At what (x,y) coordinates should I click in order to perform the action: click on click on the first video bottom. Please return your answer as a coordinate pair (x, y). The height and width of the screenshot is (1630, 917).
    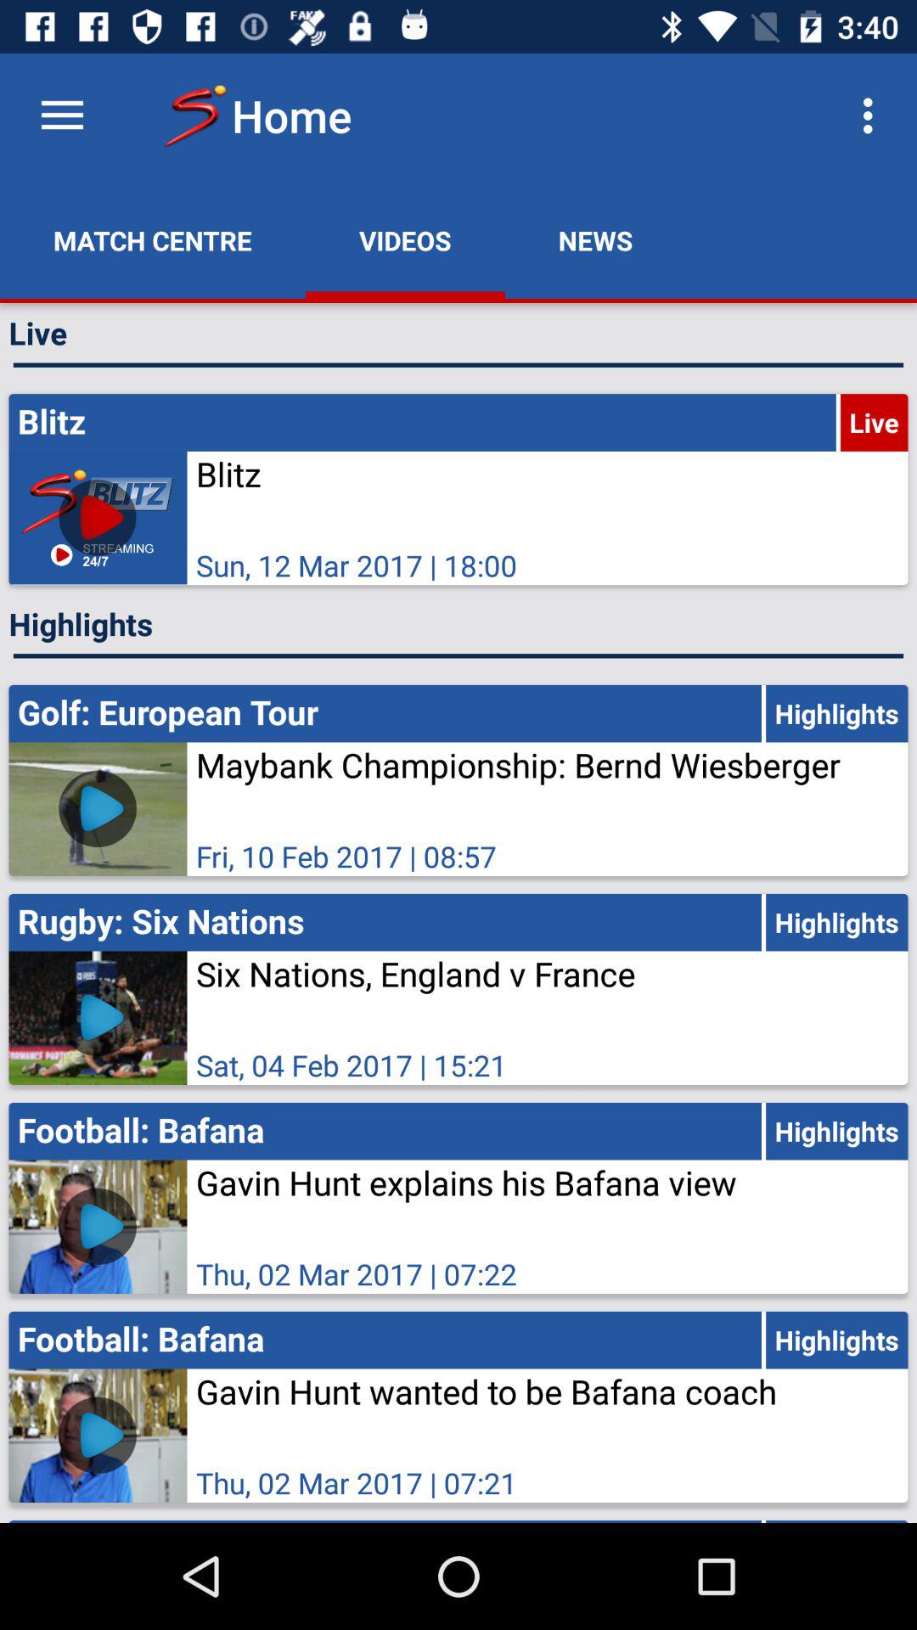
    Looking at the image, I should click on (98, 1436).